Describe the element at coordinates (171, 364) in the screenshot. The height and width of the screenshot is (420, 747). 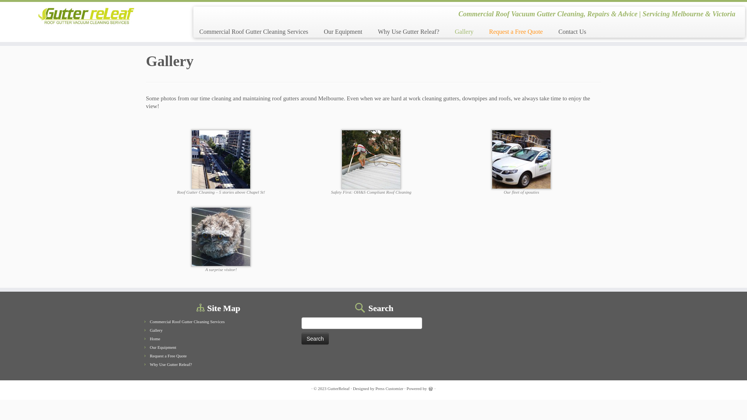
I see `Why Use Gutter Releaf?` at that location.